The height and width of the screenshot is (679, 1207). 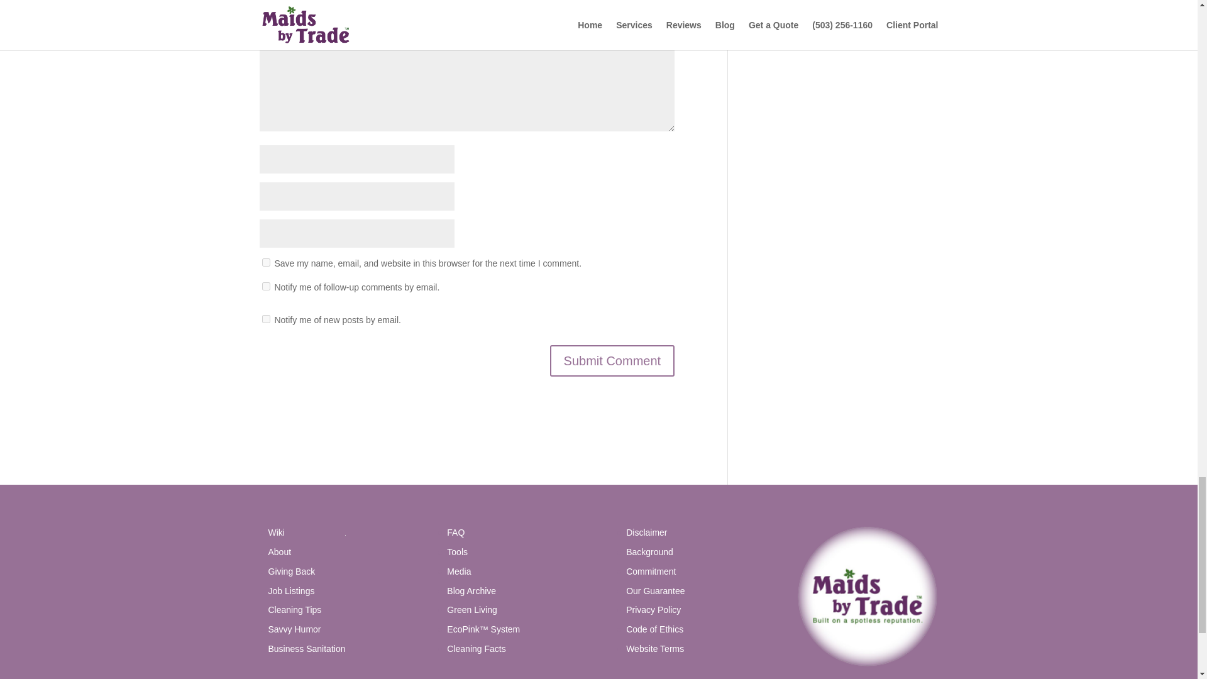 What do you see at coordinates (292, 571) in the screenshot?
I see `Giving Back` at bounding box center [292, 571].